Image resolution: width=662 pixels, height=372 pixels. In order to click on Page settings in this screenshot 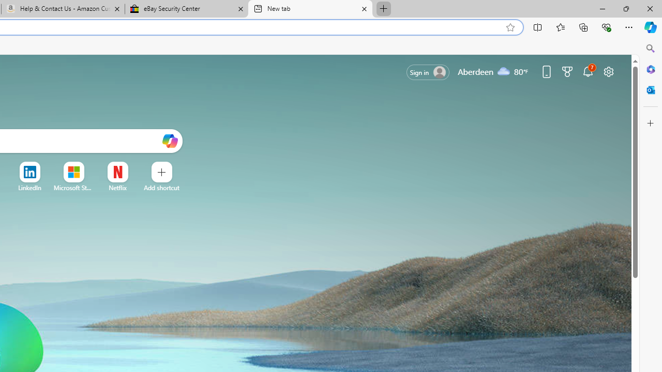, I will do `click(608, 71)`.